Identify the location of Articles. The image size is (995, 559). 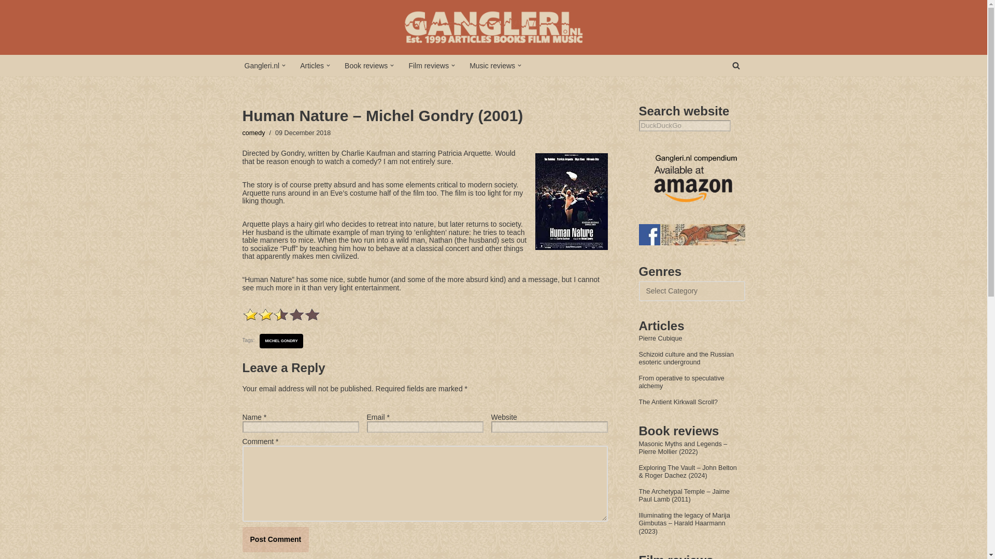
(312, 65).